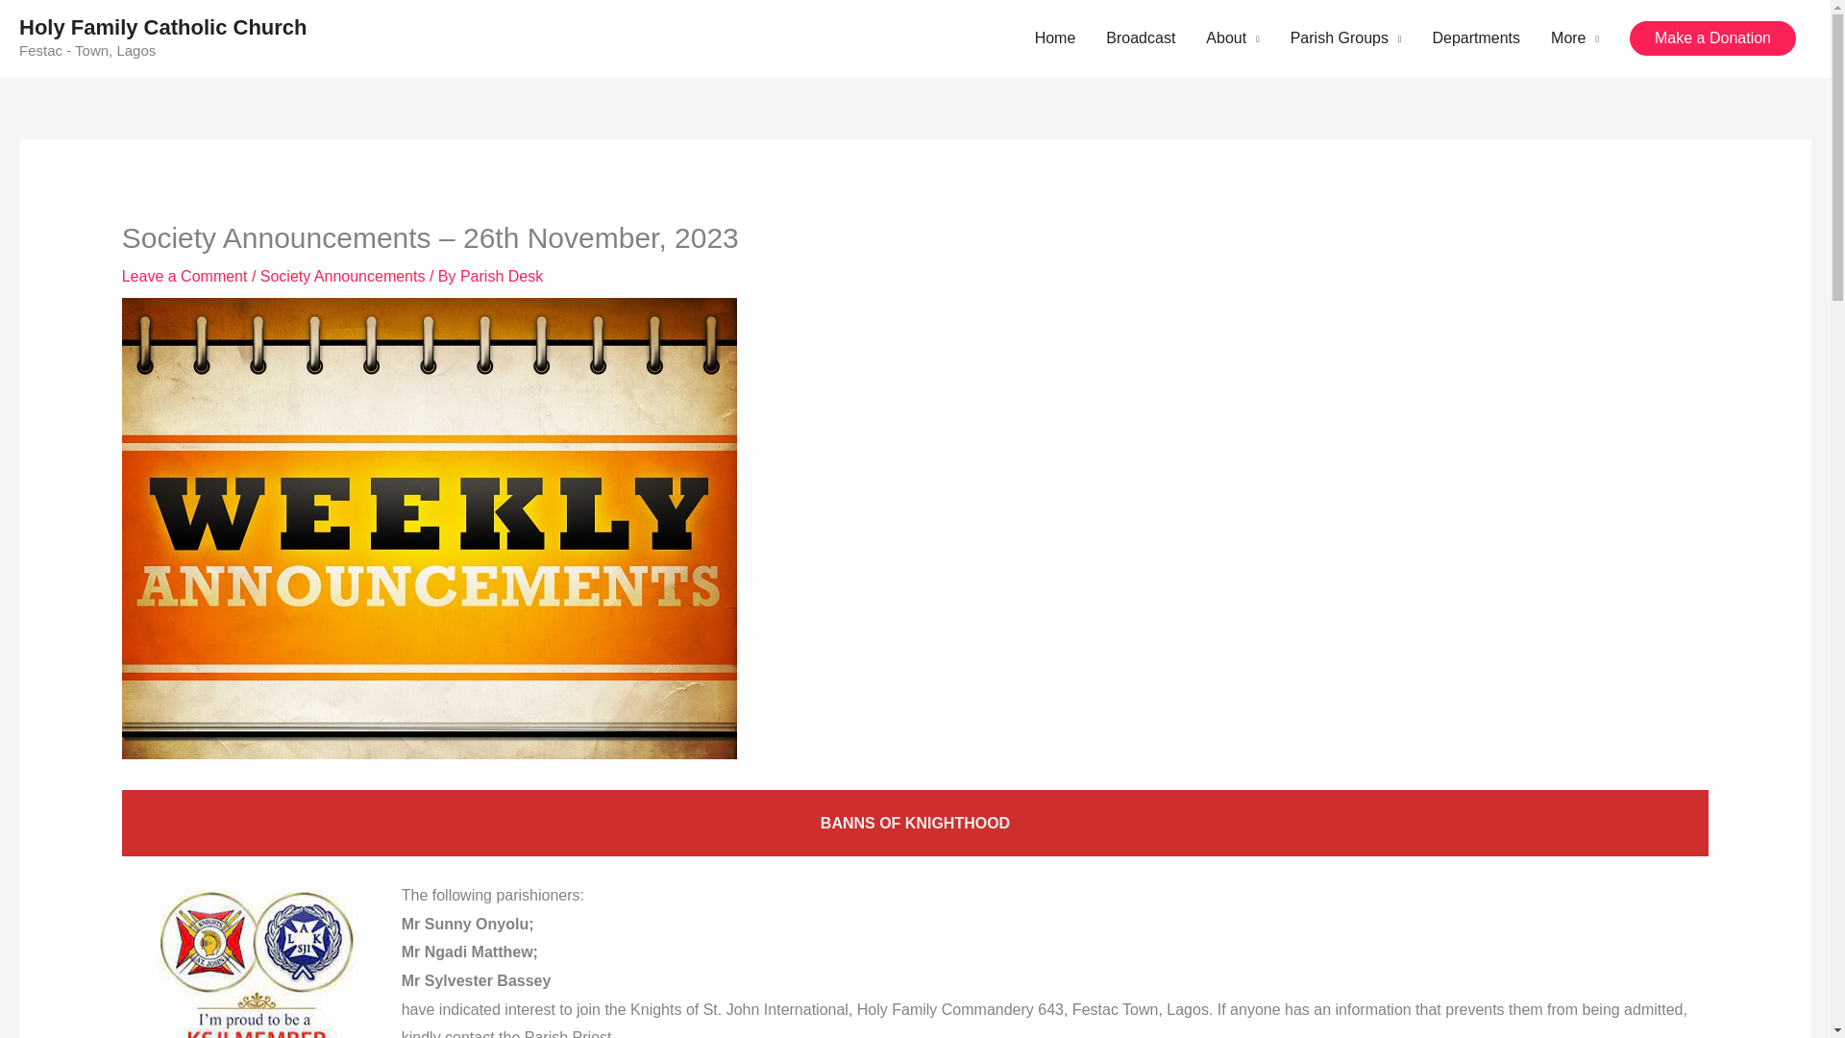  What do you see at coordinates (1055, 38) in the screenshot?
I see `Home` at bounding box center [1055, 38].